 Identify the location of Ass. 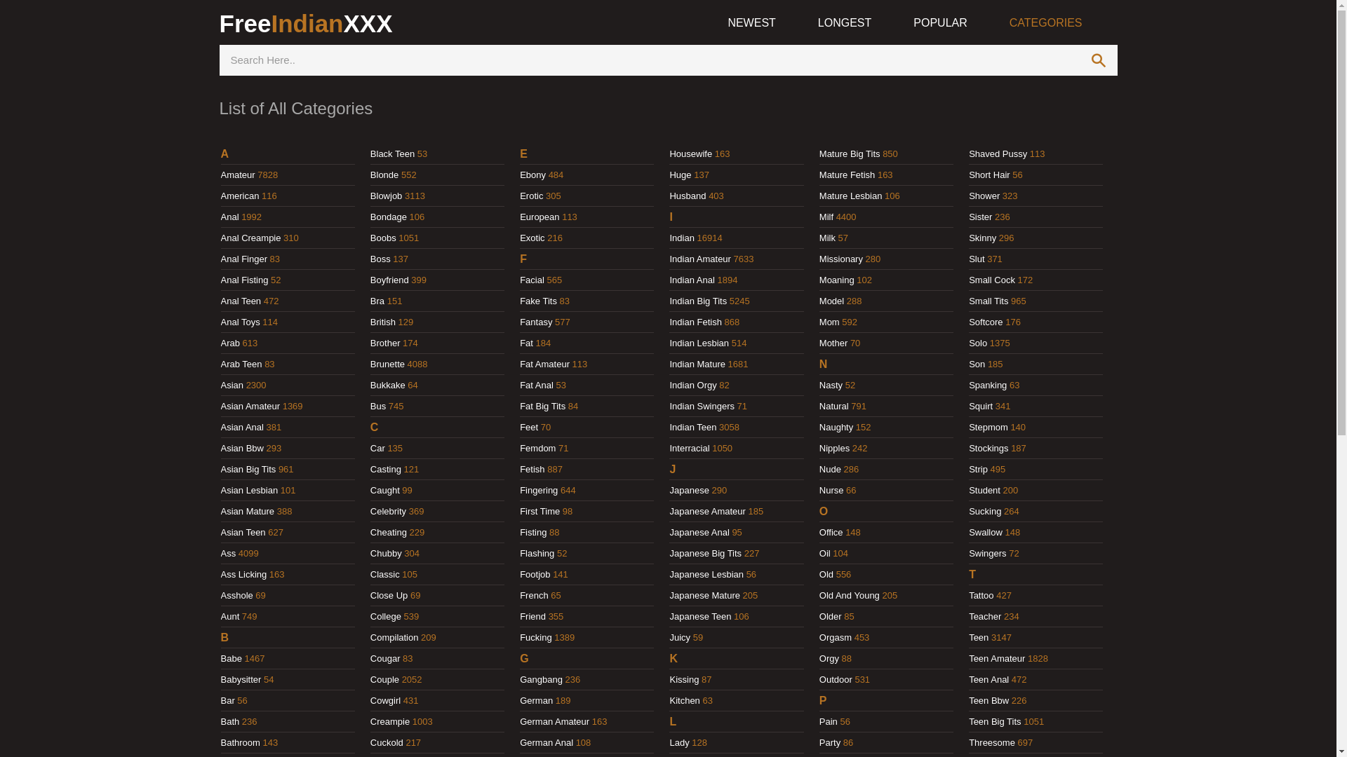
(228, 554).